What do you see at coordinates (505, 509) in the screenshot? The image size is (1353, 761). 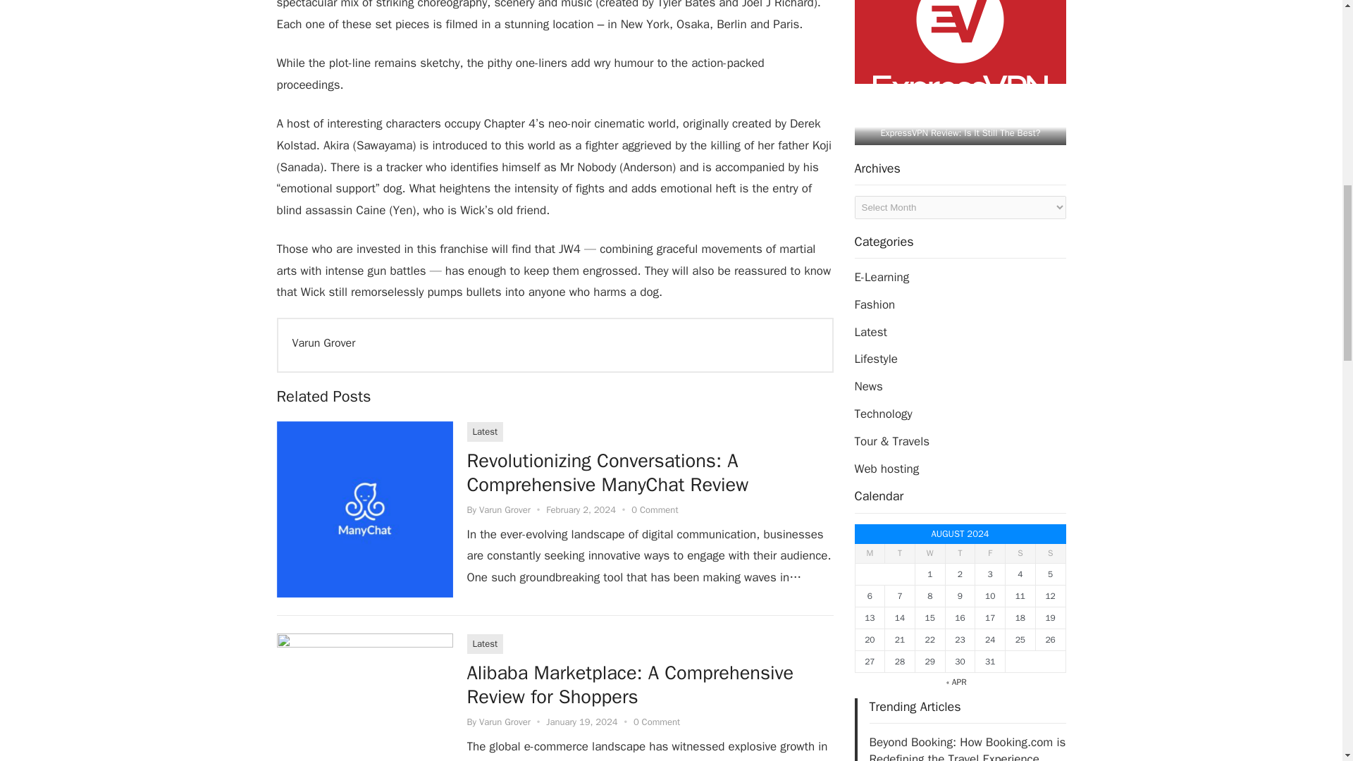 I see `Varun Grover` at bounding box center [505, 509].